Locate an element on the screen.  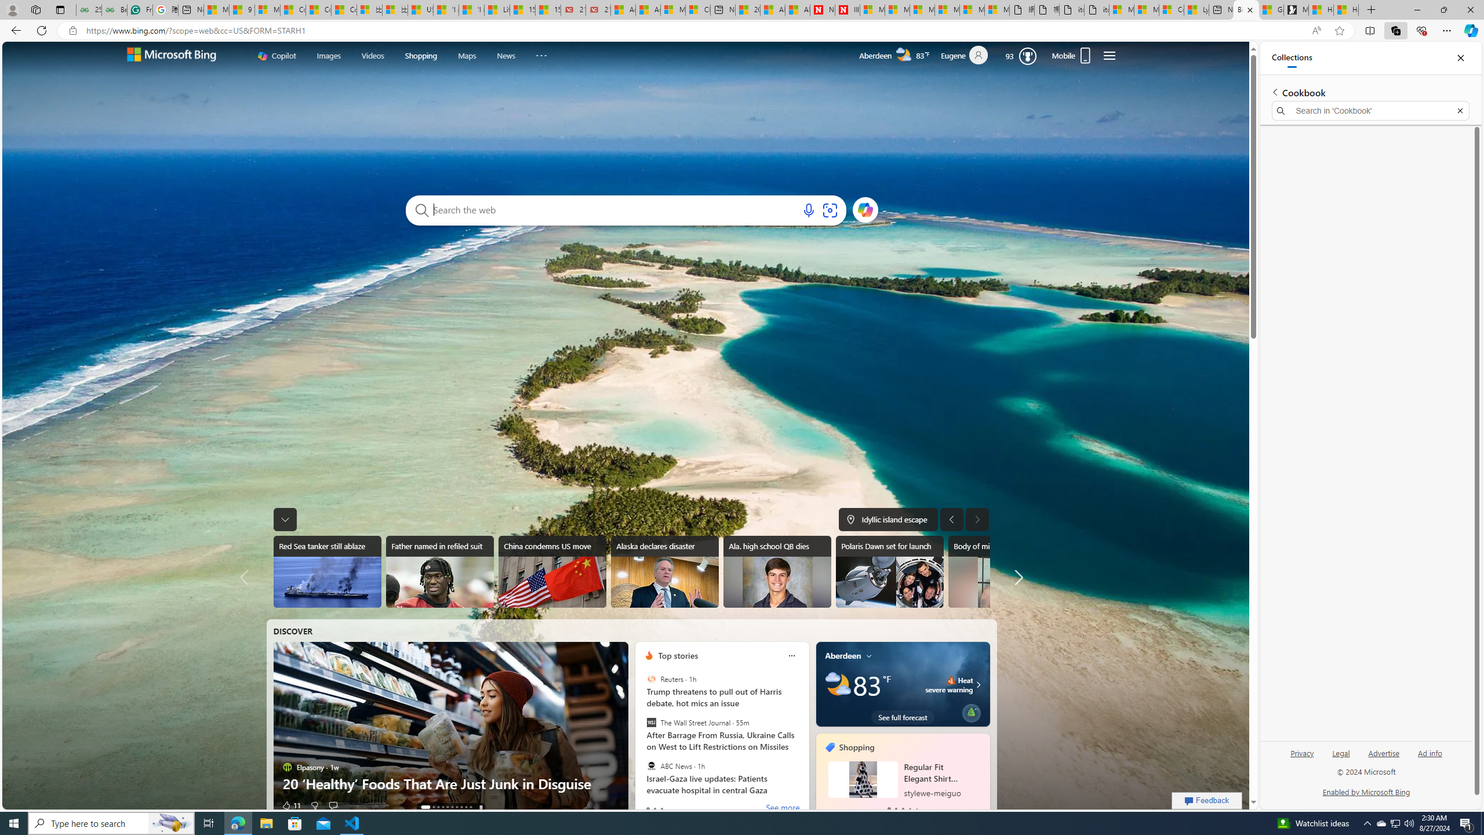
15 Ways Modern Life Contradicts the Teachings of Jesus is located at coordinates (547, 10).